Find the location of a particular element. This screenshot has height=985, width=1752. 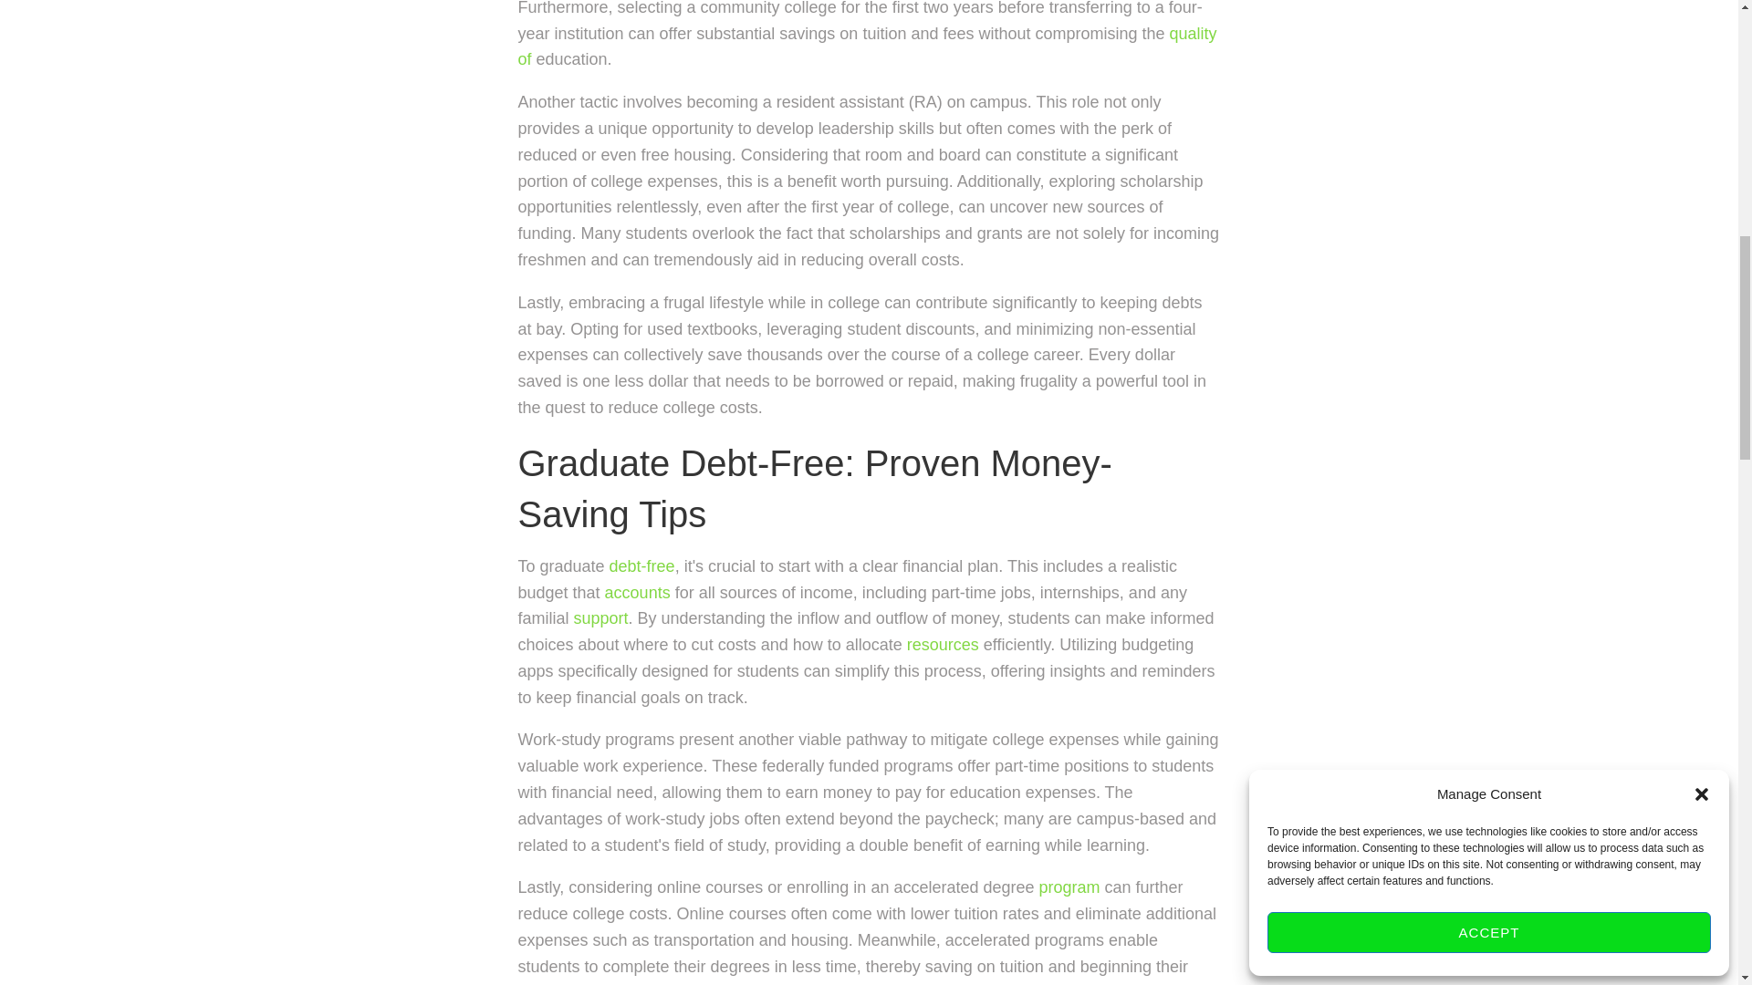

Posts tagged with debt-free is located at coordinates (642, 565).